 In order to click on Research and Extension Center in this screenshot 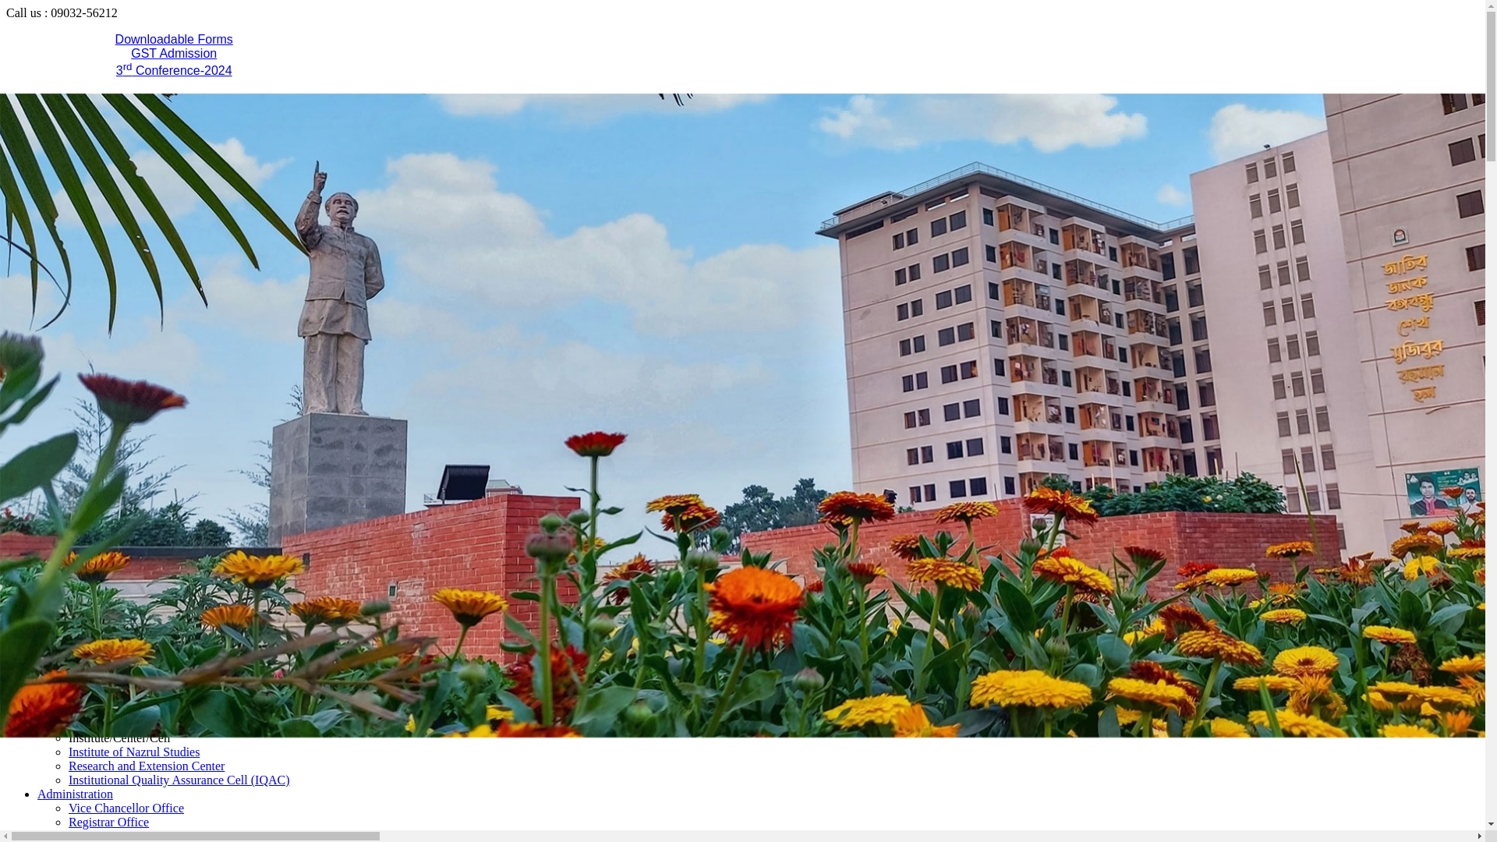, I will do `click(147, 766)`.